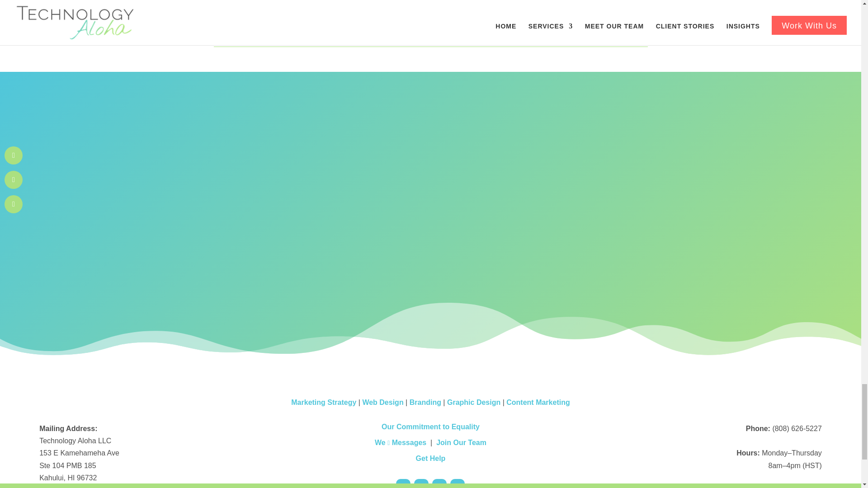 This screenshot has height=488, width=868. I want to click on Brand Development, so click(425, 402).